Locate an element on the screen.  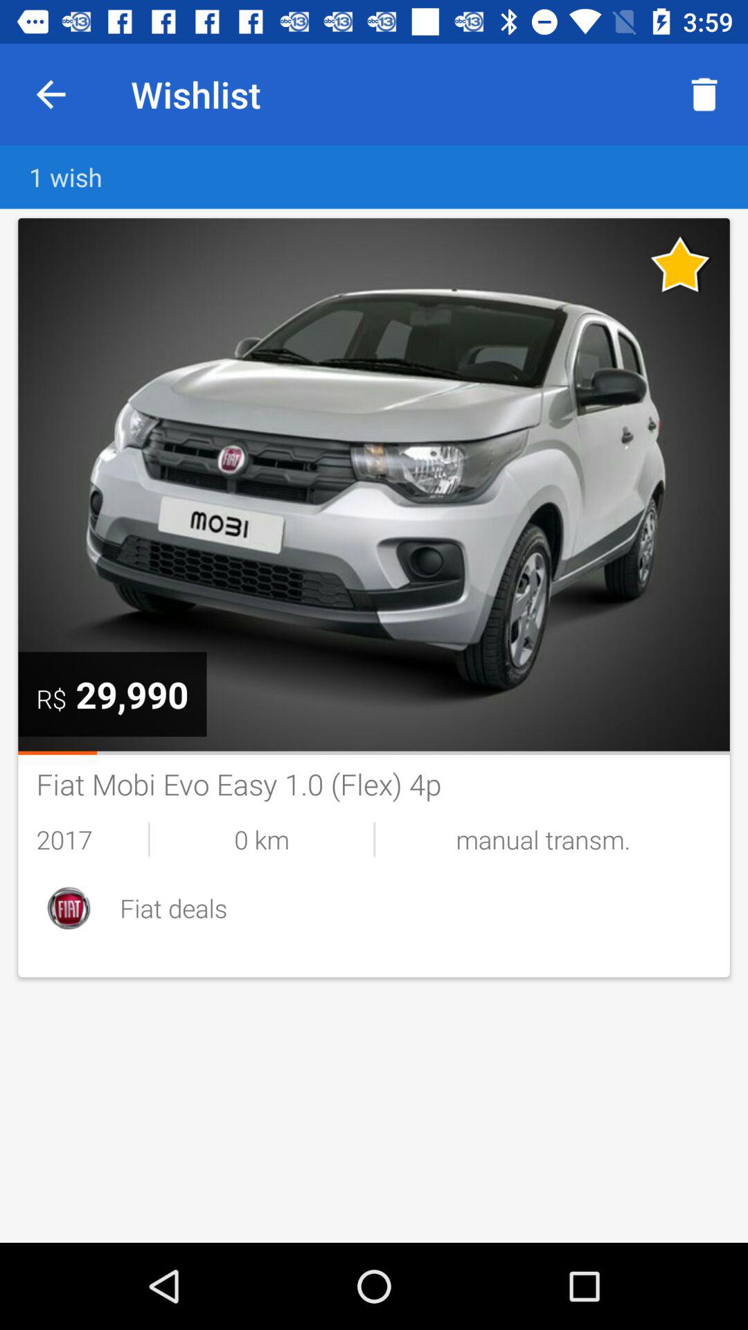
add to favorites is located at coordinates (680, 264).